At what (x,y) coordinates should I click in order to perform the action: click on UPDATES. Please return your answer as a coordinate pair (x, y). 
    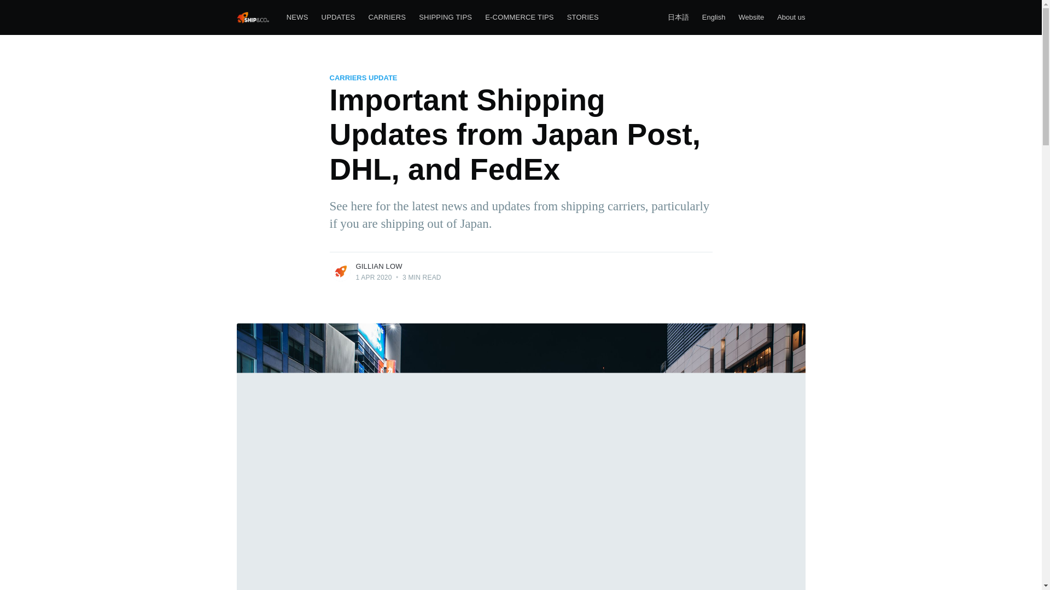
    Looking at the image, I should click on (339, 17).